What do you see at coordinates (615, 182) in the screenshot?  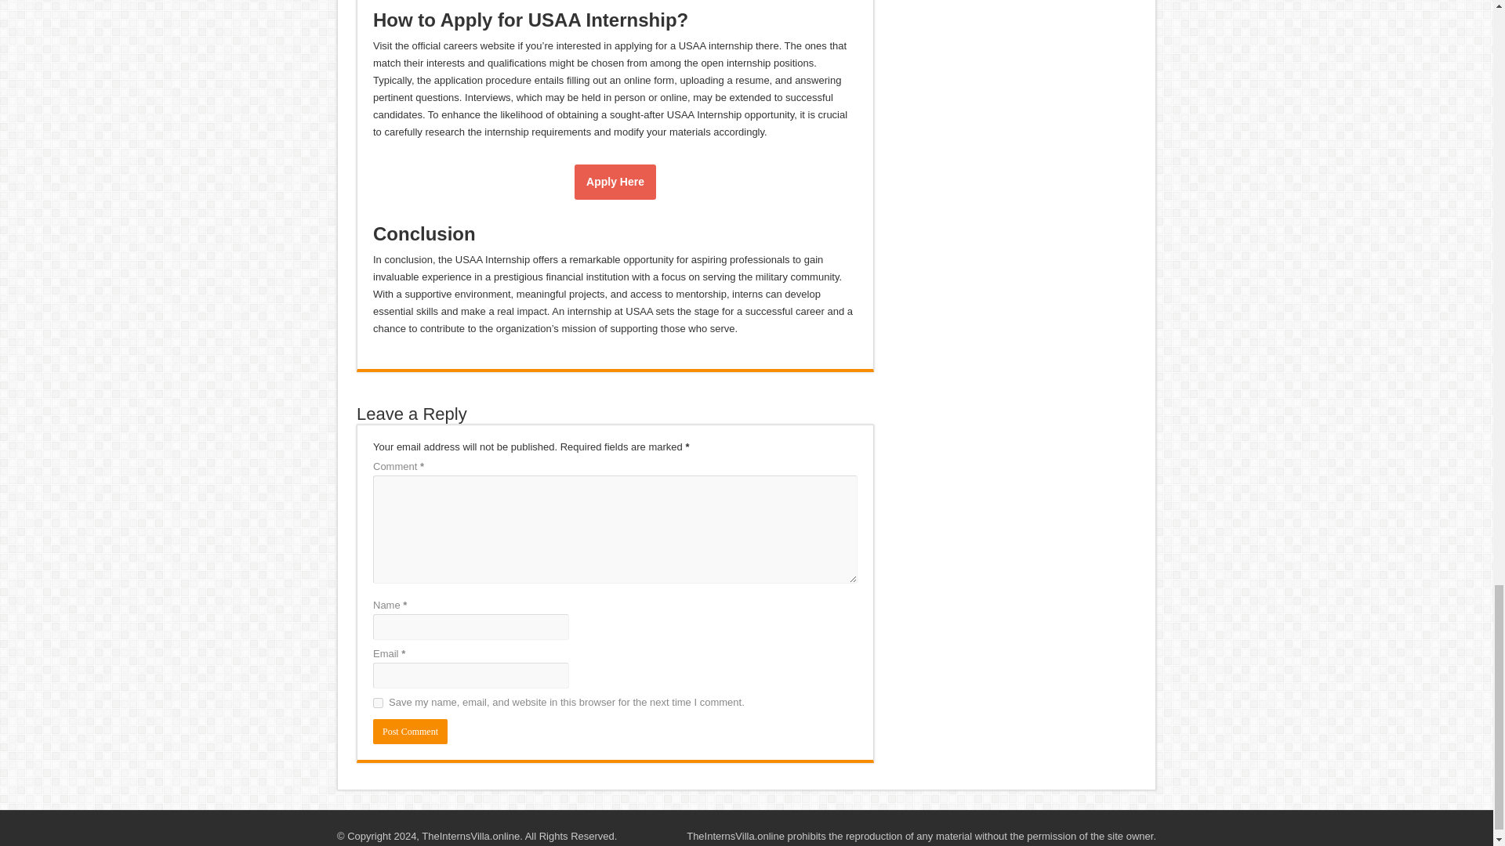 I see `Apply Here` at bounding box center [615, 182].